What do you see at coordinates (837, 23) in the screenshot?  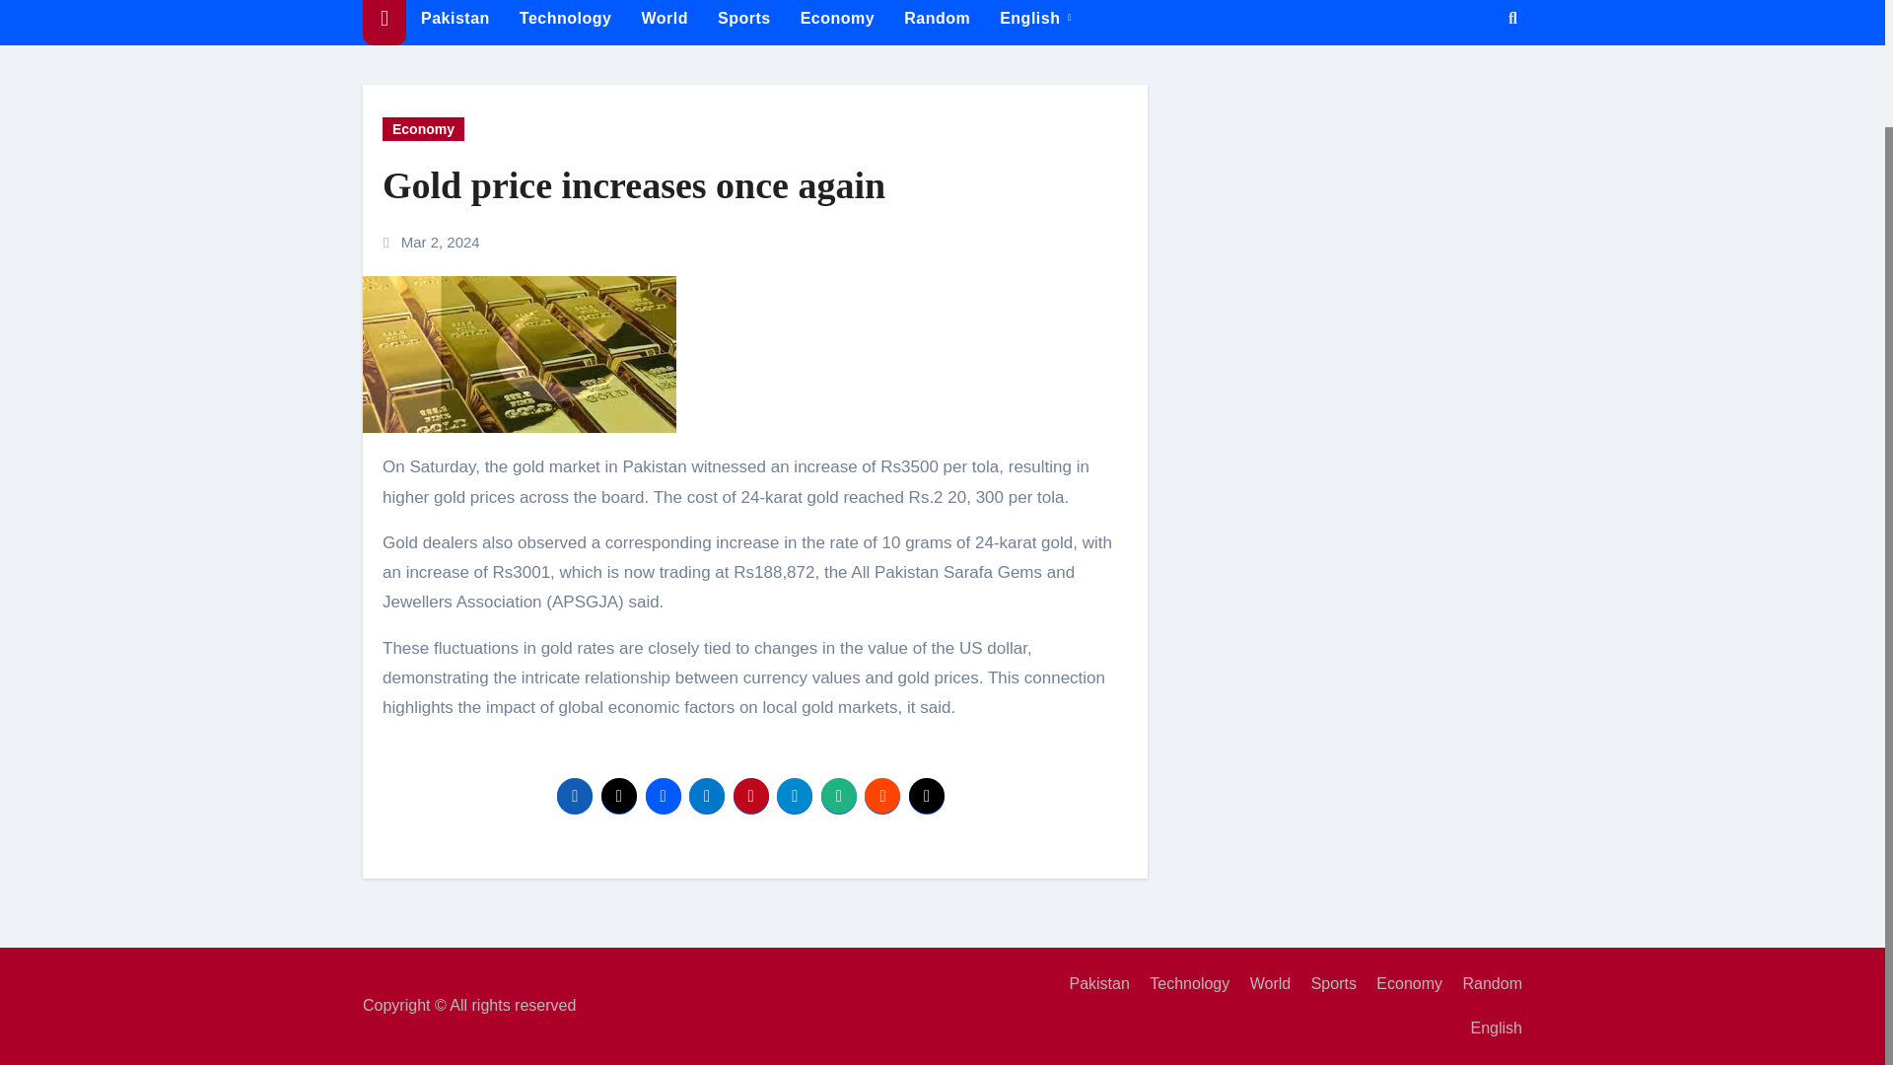 I see `Economy` at bounding box center [837, 23].